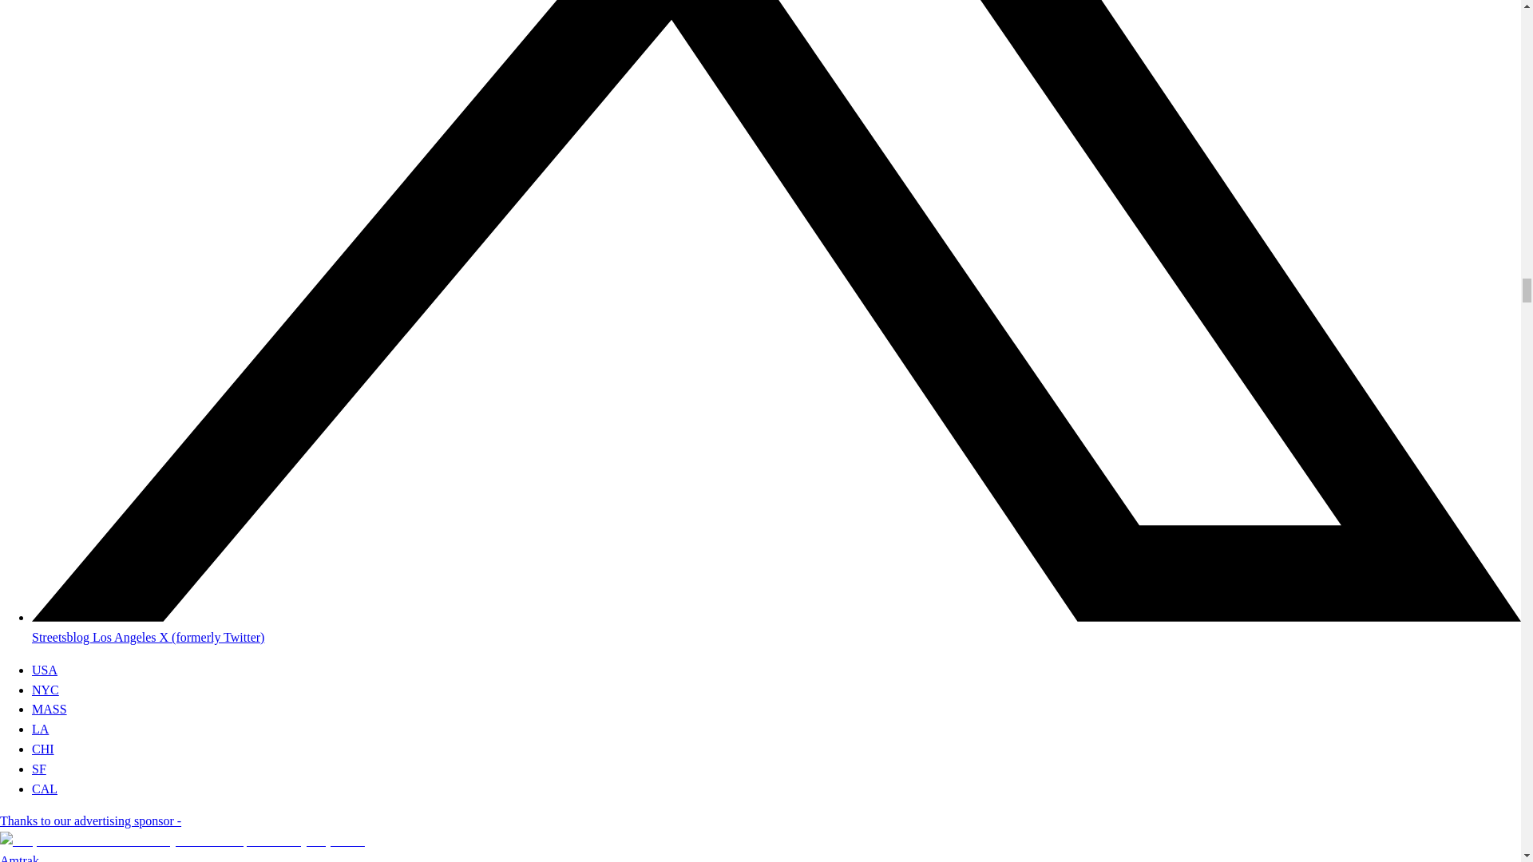  Describe the element at coordinates (45, 669) in the screenshot. I see `USA` at that location.